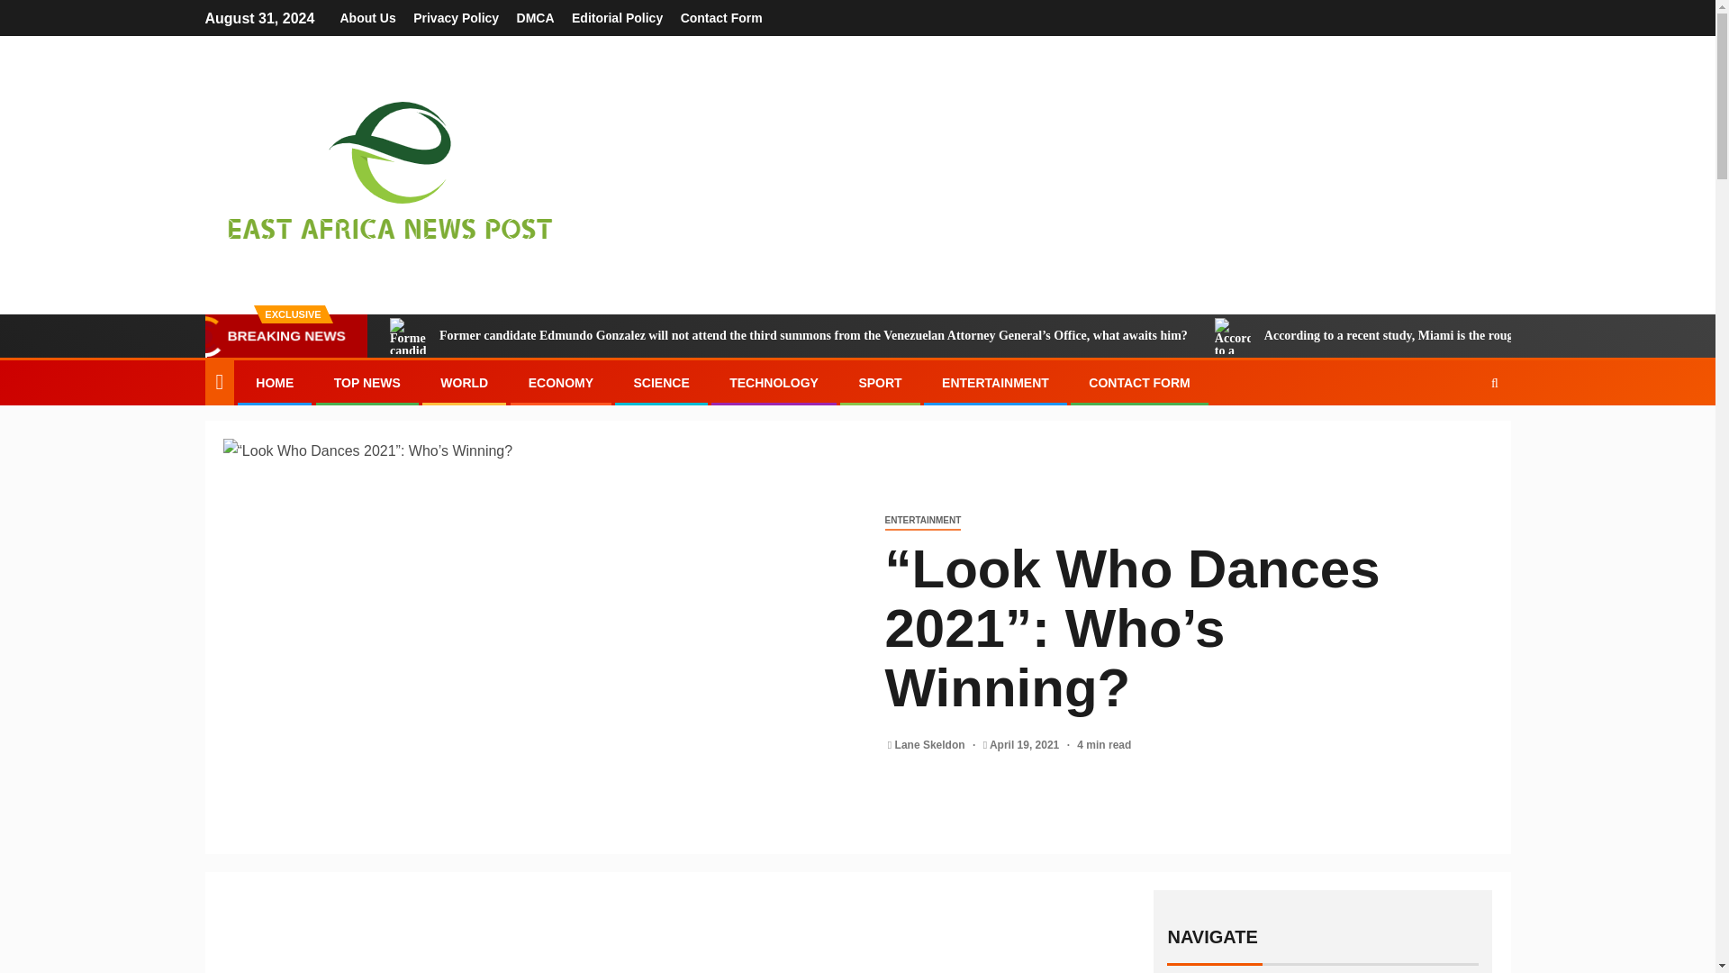 This screenshot has height=973, width=1729. What do you see at coordinates (275, 382) in the screenshot?
I see `HOME` at bounding box center [275, 382].